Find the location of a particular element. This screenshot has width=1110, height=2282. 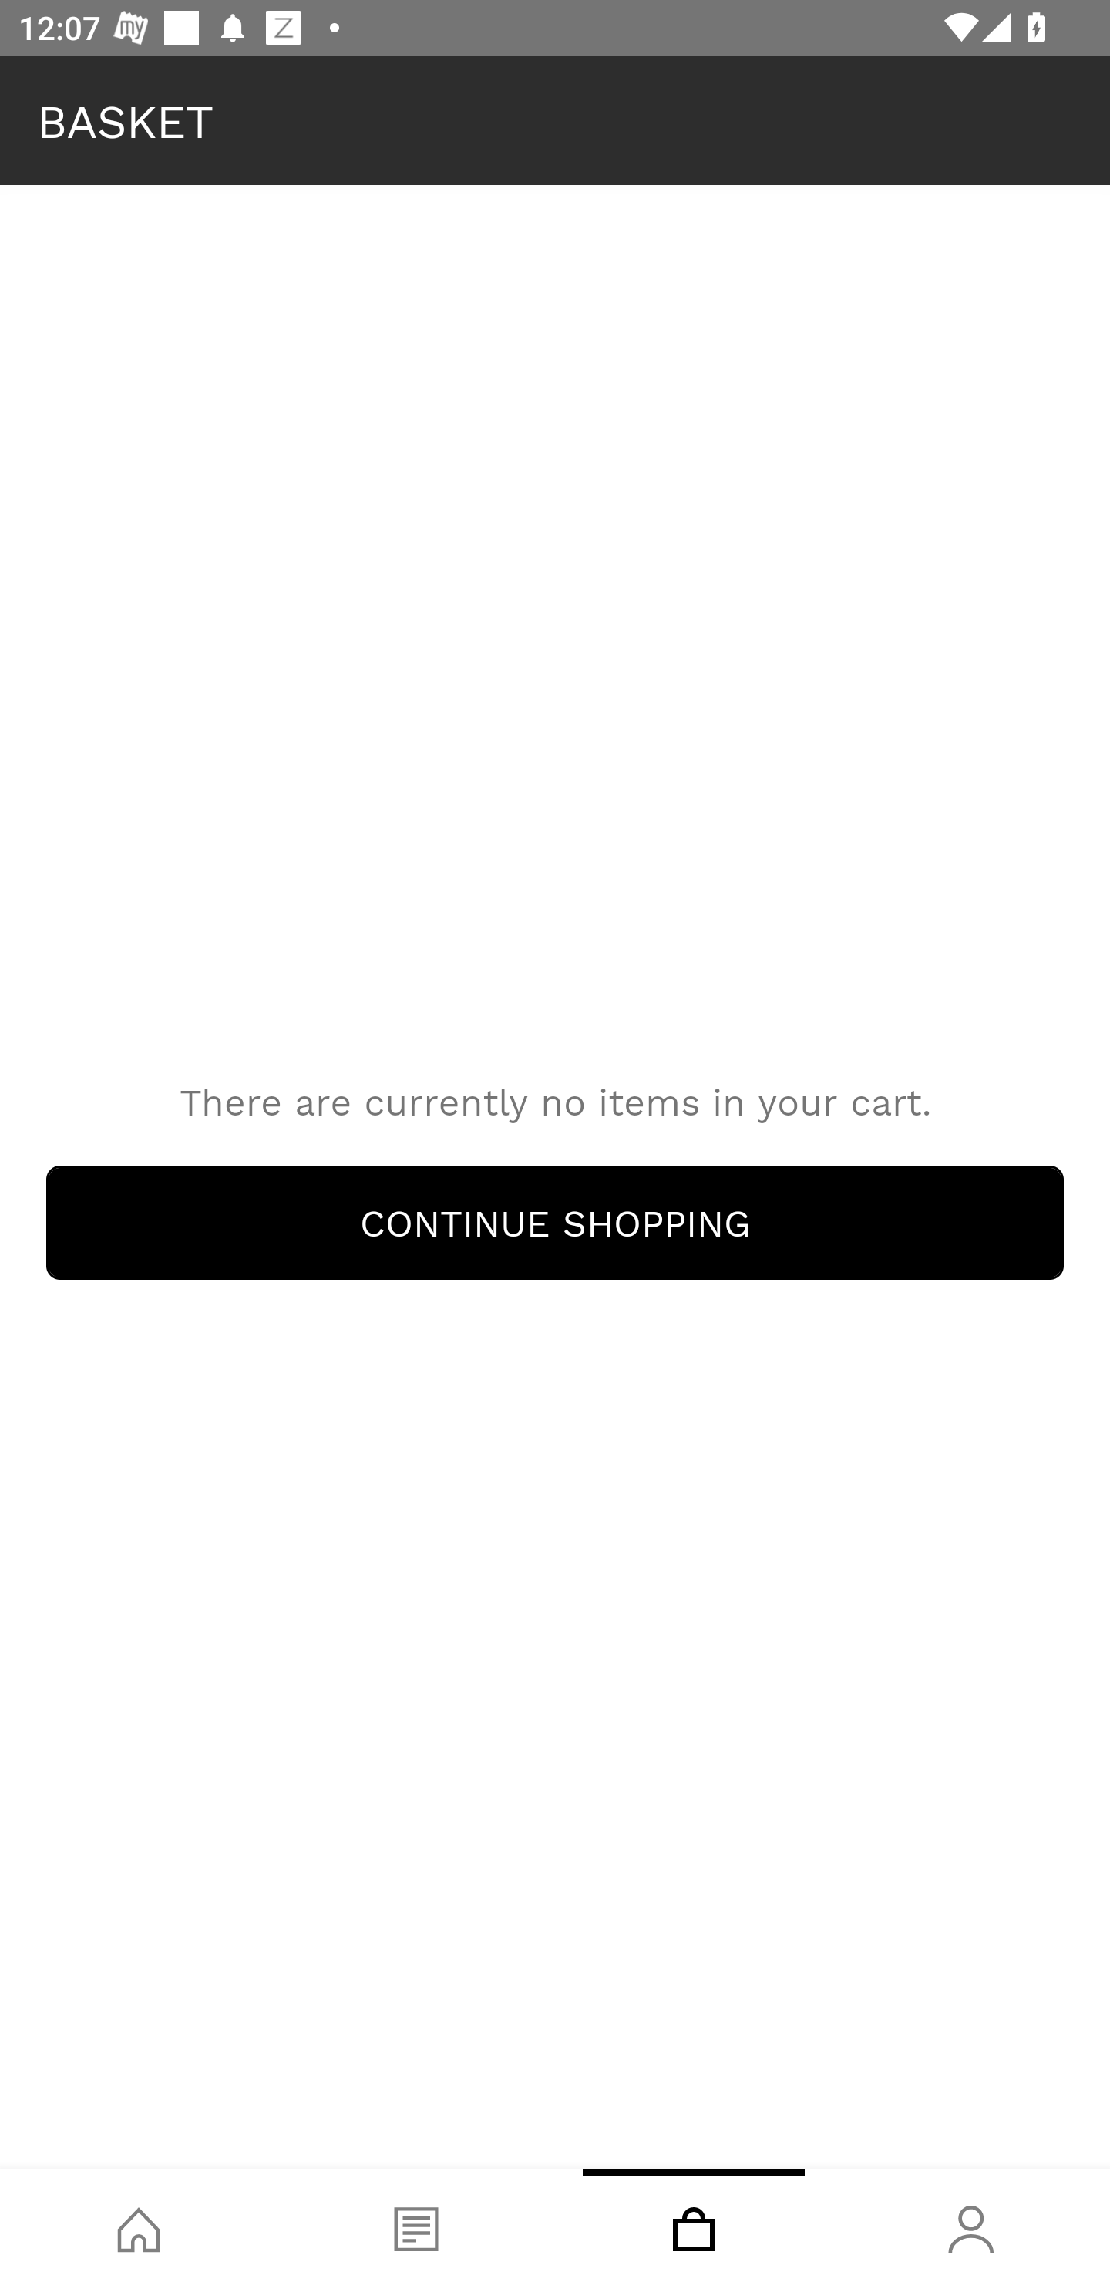

Continue Shopping CONTINUE SHOPPING is located at coordinates (555, 1223).